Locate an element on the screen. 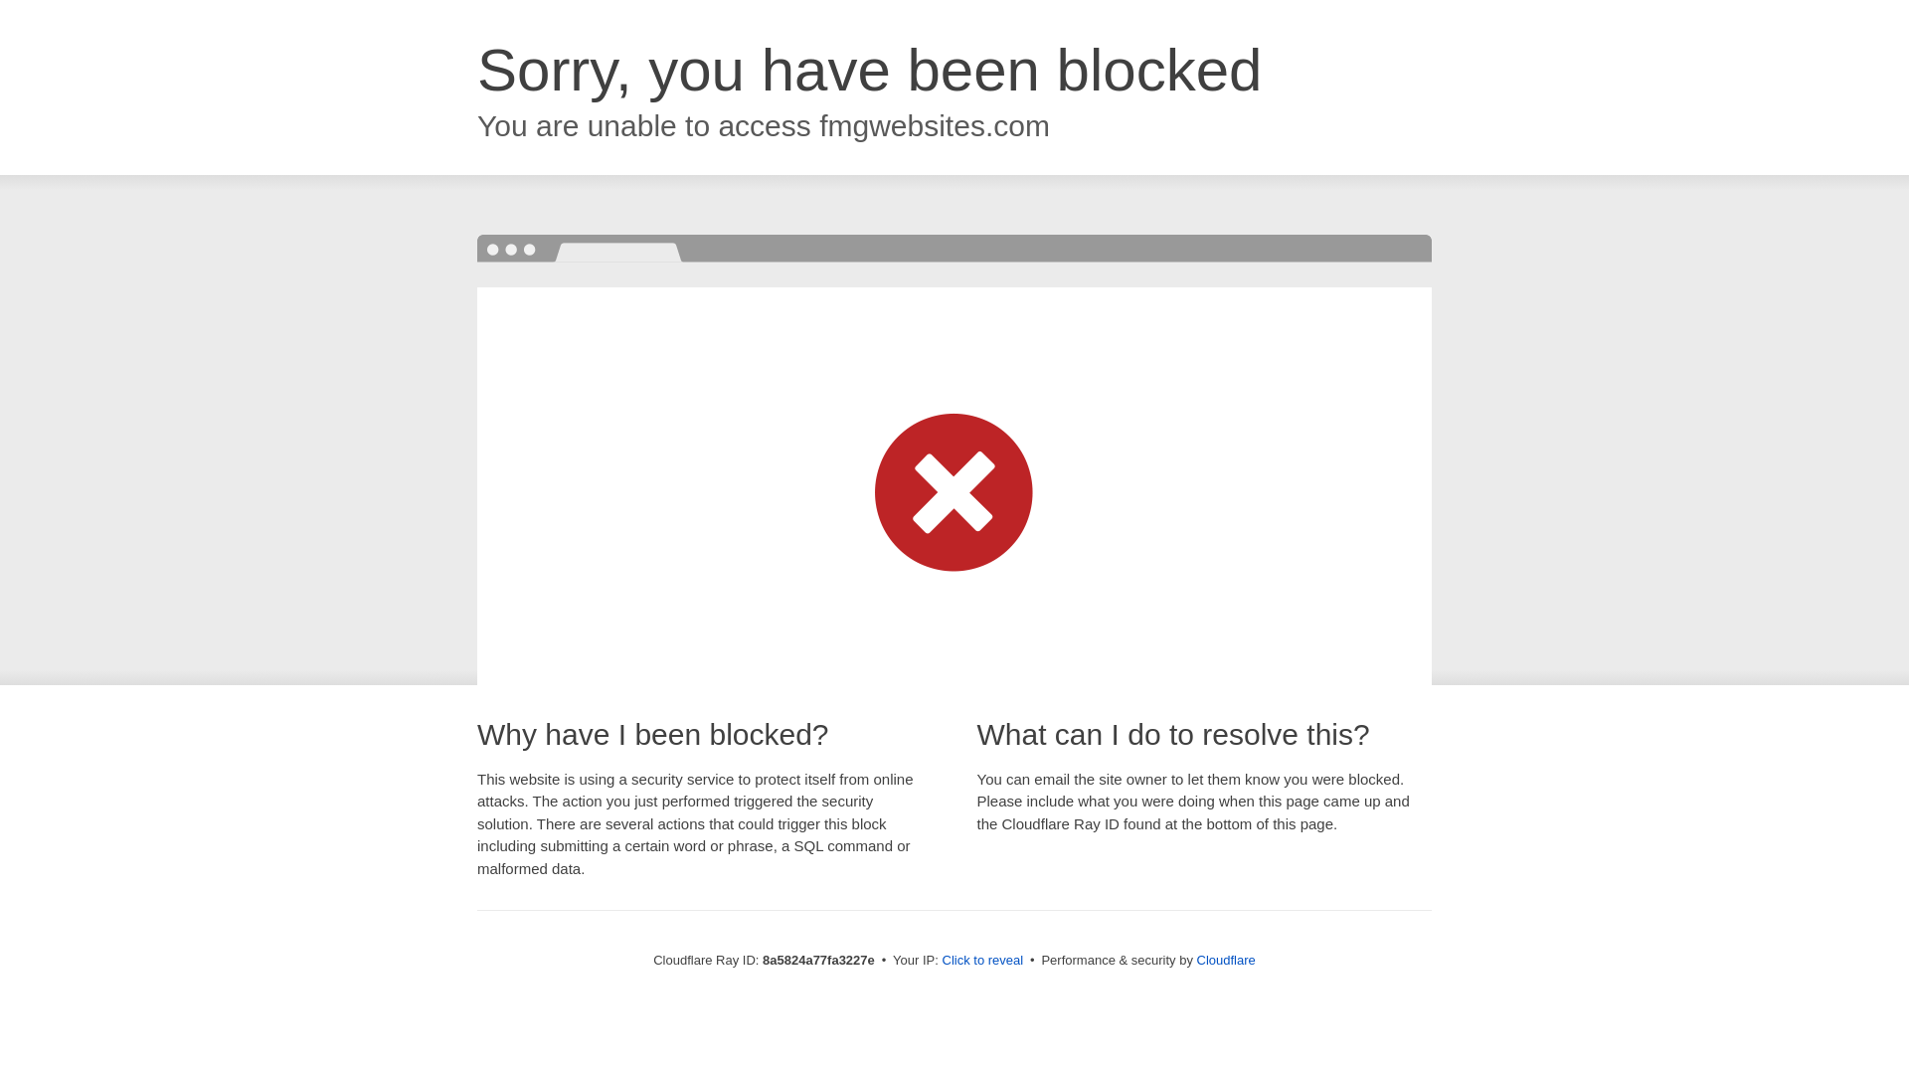  Click to reveal is located at coordinates (982, 961).